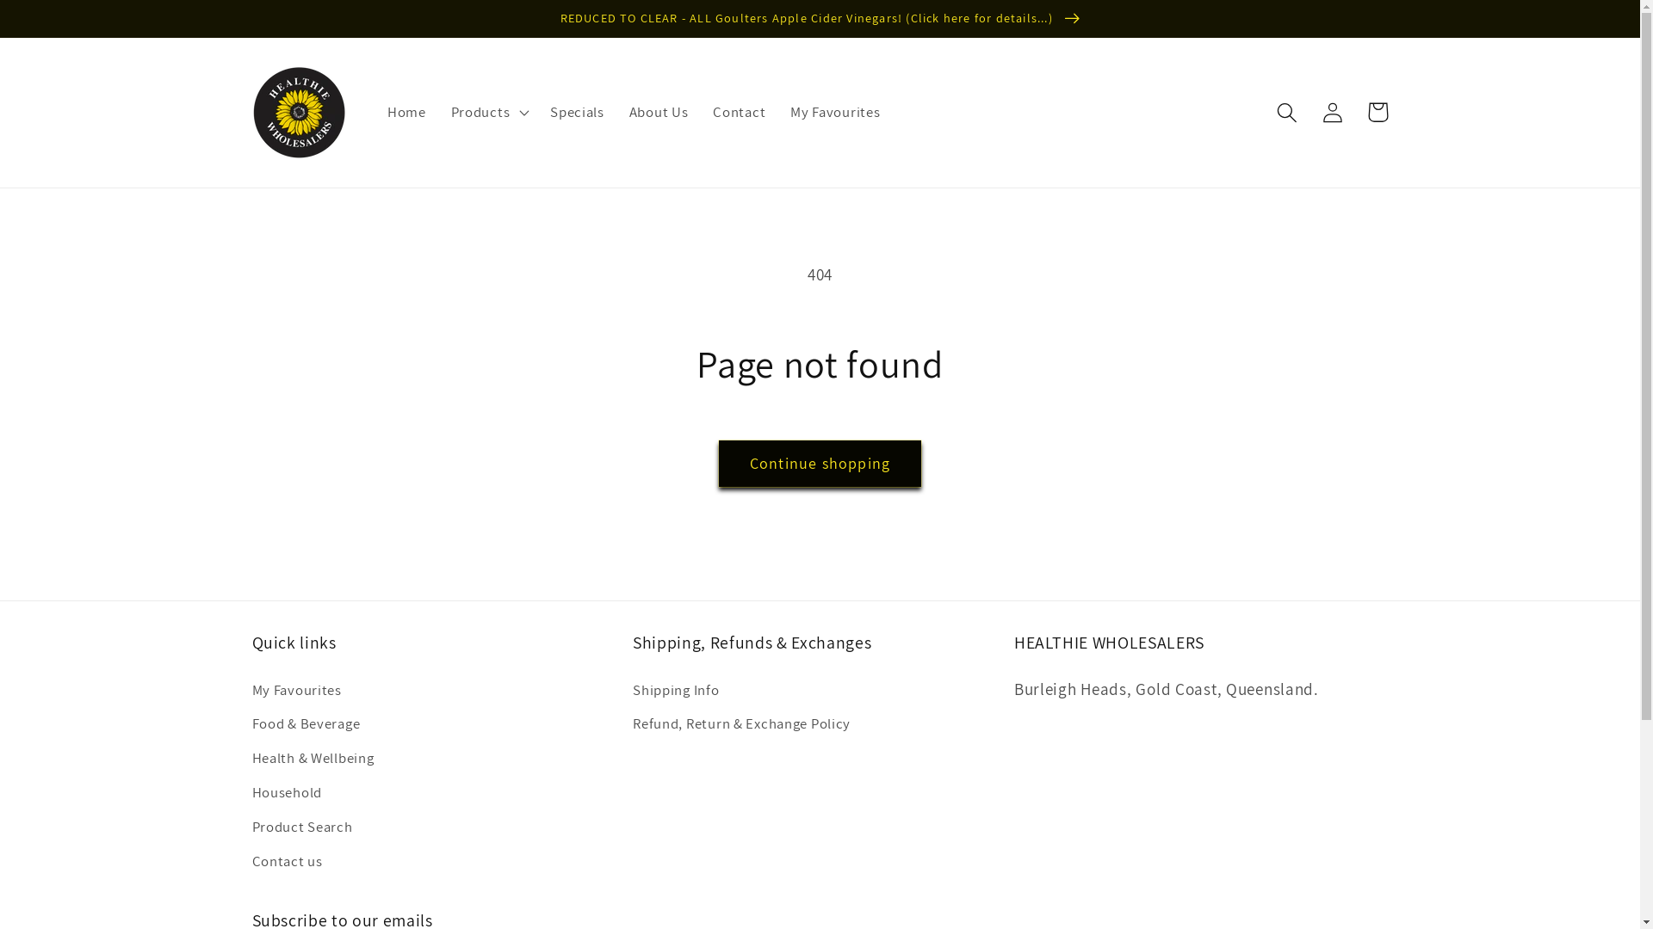  Describe the element at coordinates (1377, 112) in the screenshot. I see `Cart` at that location.